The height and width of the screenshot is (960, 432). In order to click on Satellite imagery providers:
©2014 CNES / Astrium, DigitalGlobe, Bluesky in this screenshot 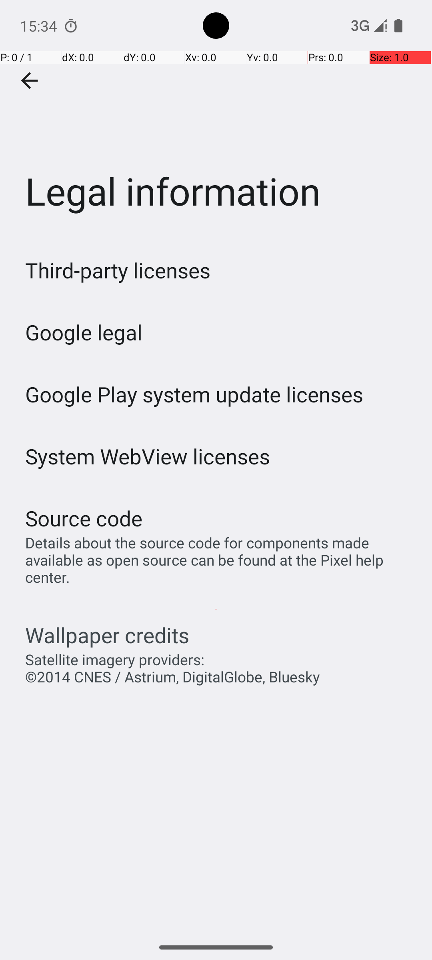, I will do `click(173, 668)`.